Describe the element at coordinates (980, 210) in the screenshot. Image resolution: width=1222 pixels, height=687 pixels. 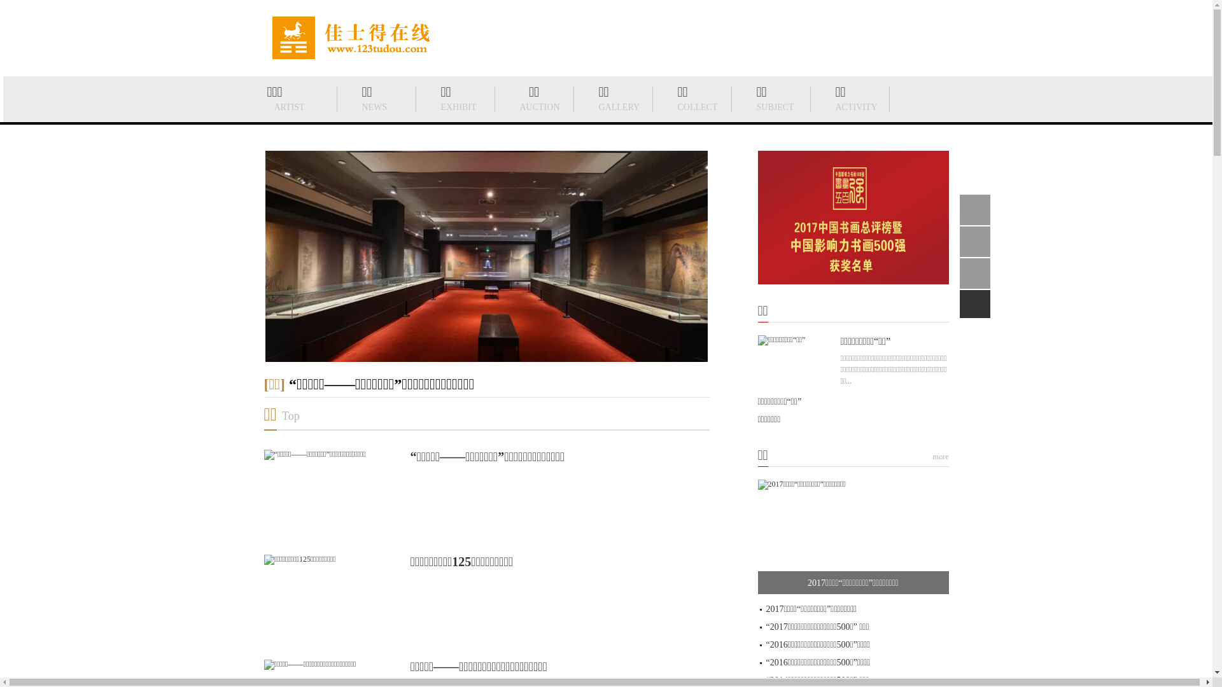
I see `qq` at that location.